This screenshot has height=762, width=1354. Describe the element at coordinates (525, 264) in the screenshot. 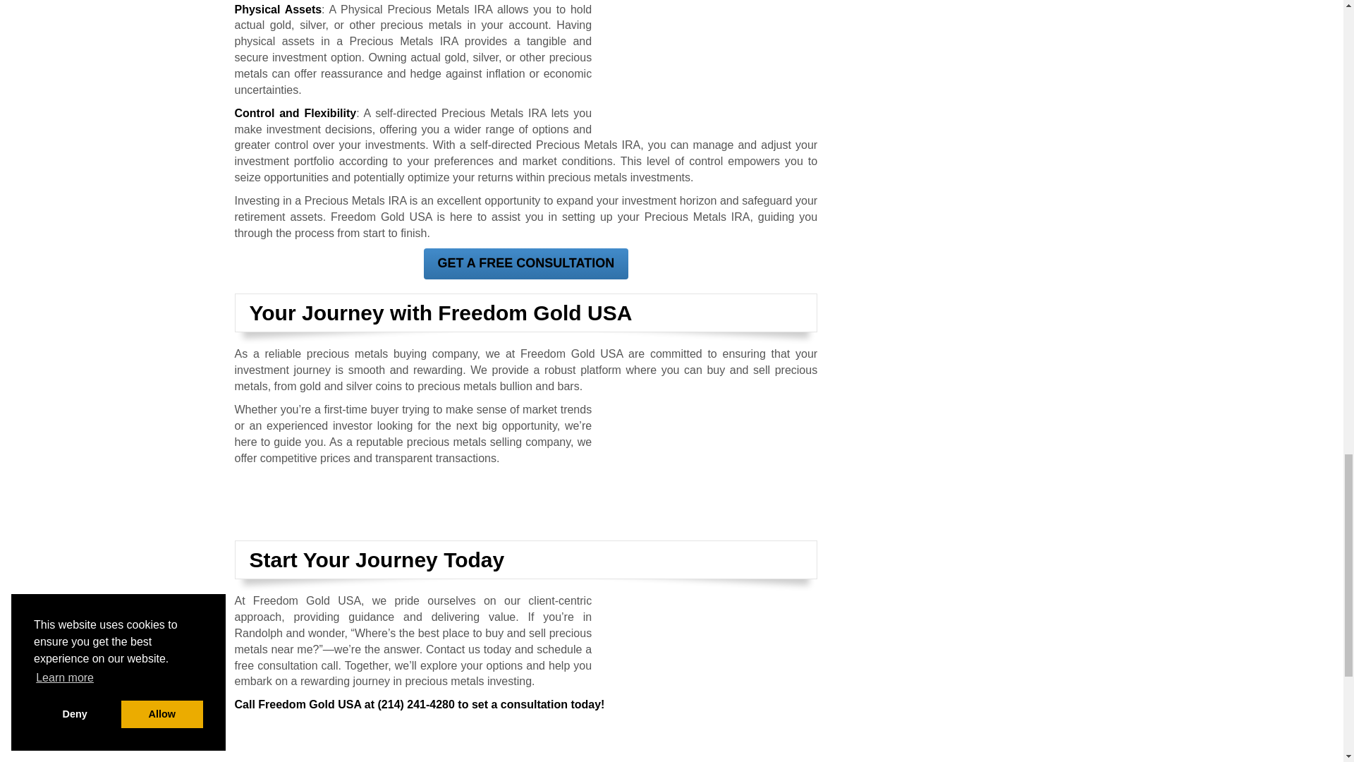

I see `GET A FREE CONSULTATION` at that location.